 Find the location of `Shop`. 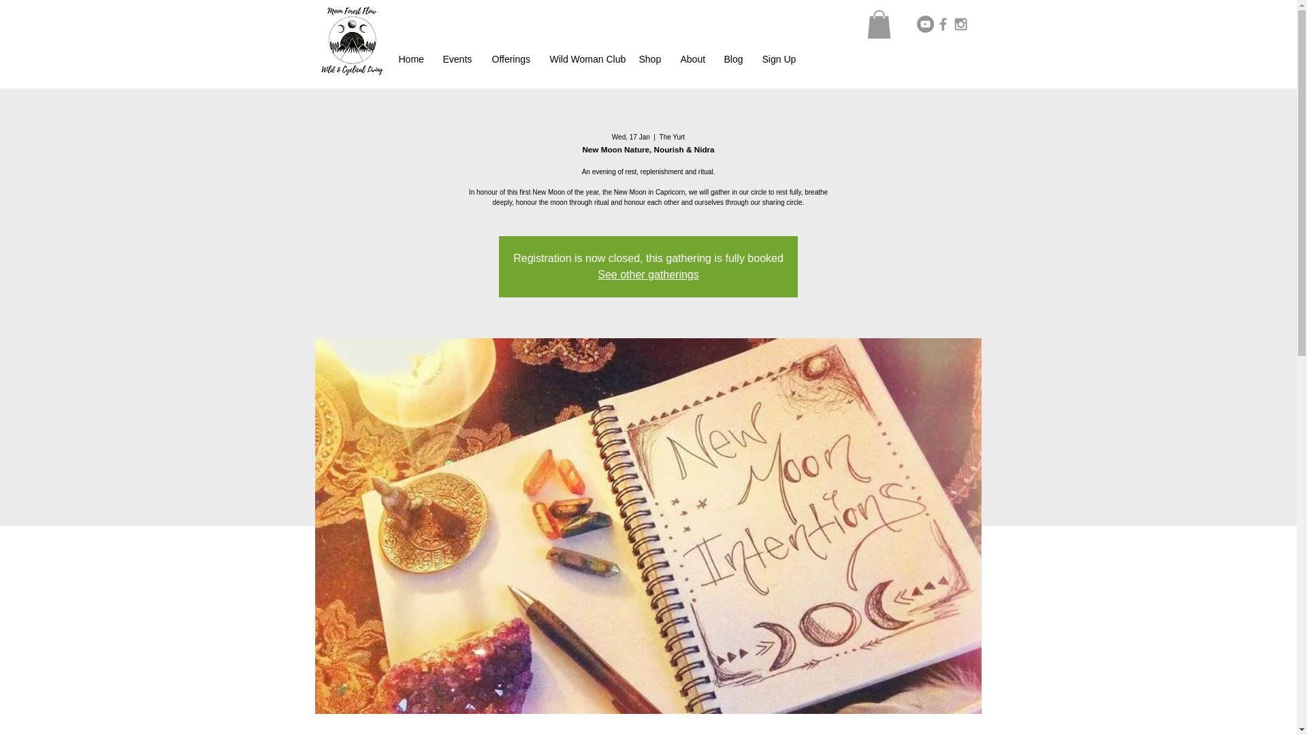

Shop is located at coordinates (649, 59).